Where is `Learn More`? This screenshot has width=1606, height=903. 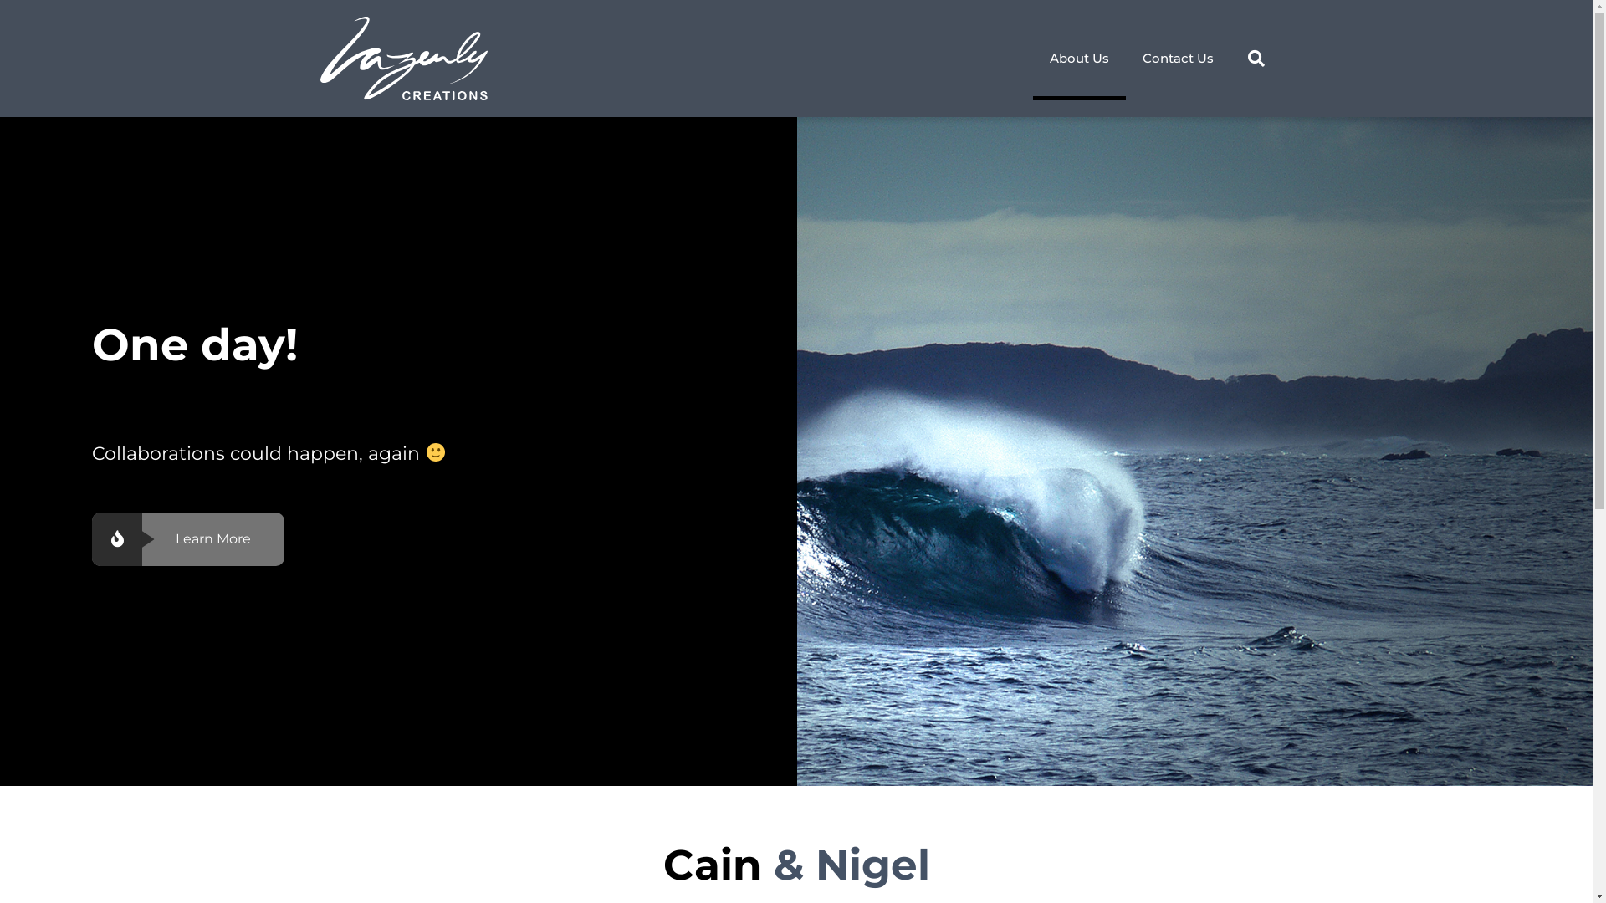 Learn More is located at coordinates (188, 538).